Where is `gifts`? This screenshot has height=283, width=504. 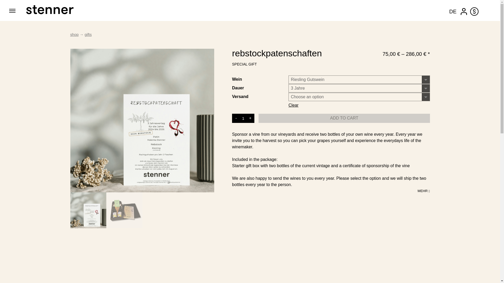 gifts is located at coordinates (88, 35).